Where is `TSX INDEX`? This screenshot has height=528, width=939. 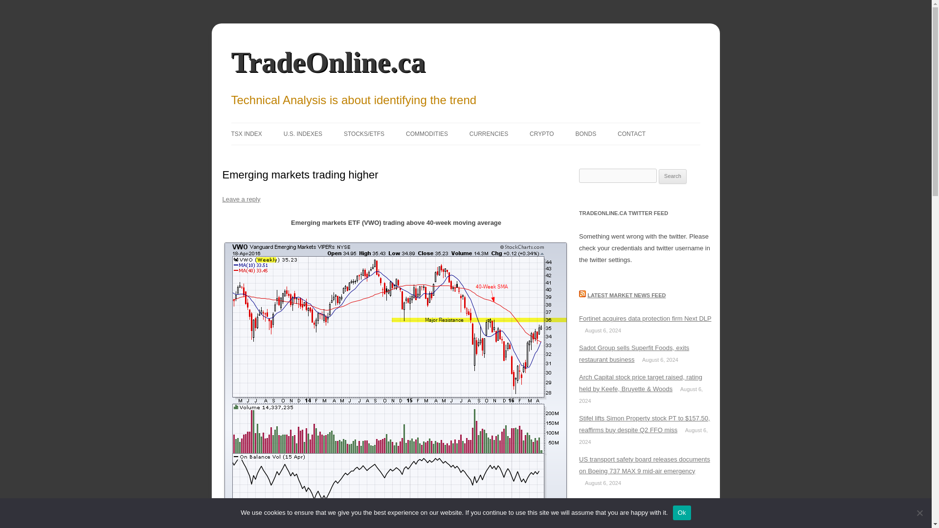 TSX INDEX is located at coordinates (246, 133).